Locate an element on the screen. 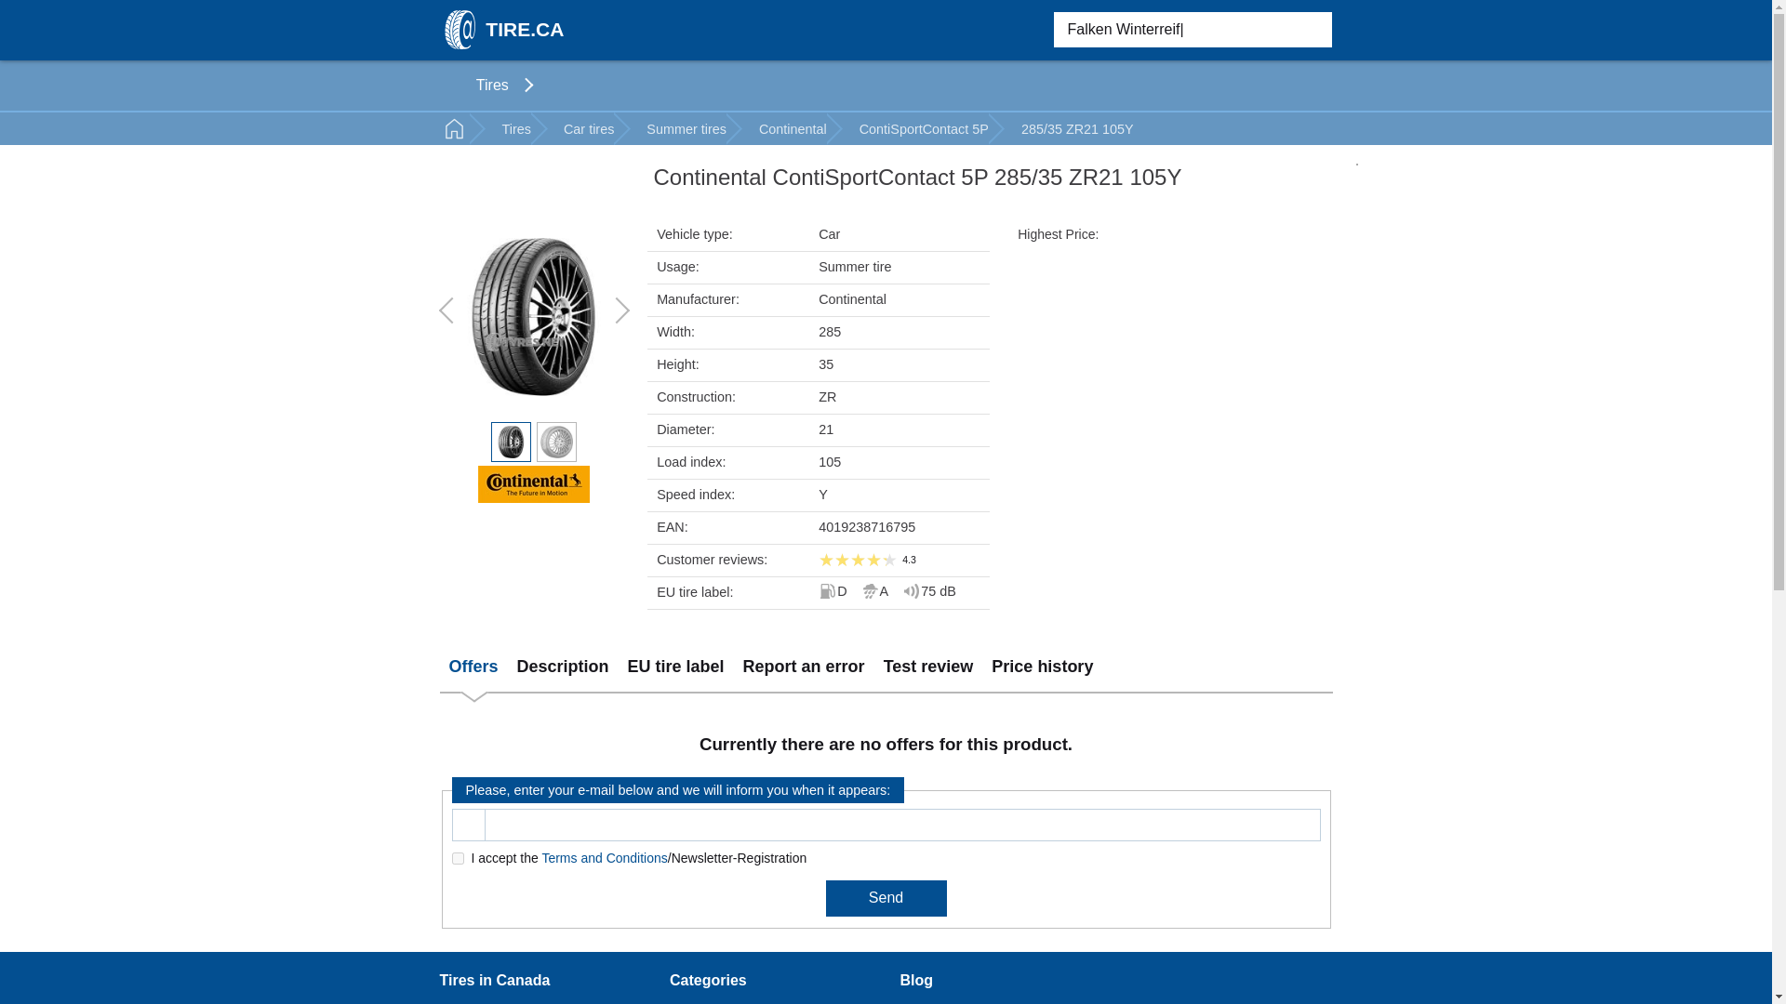 The width and height of the screenshot is (1786, 1004). MY TIRES is located at coordinates (995, 30).